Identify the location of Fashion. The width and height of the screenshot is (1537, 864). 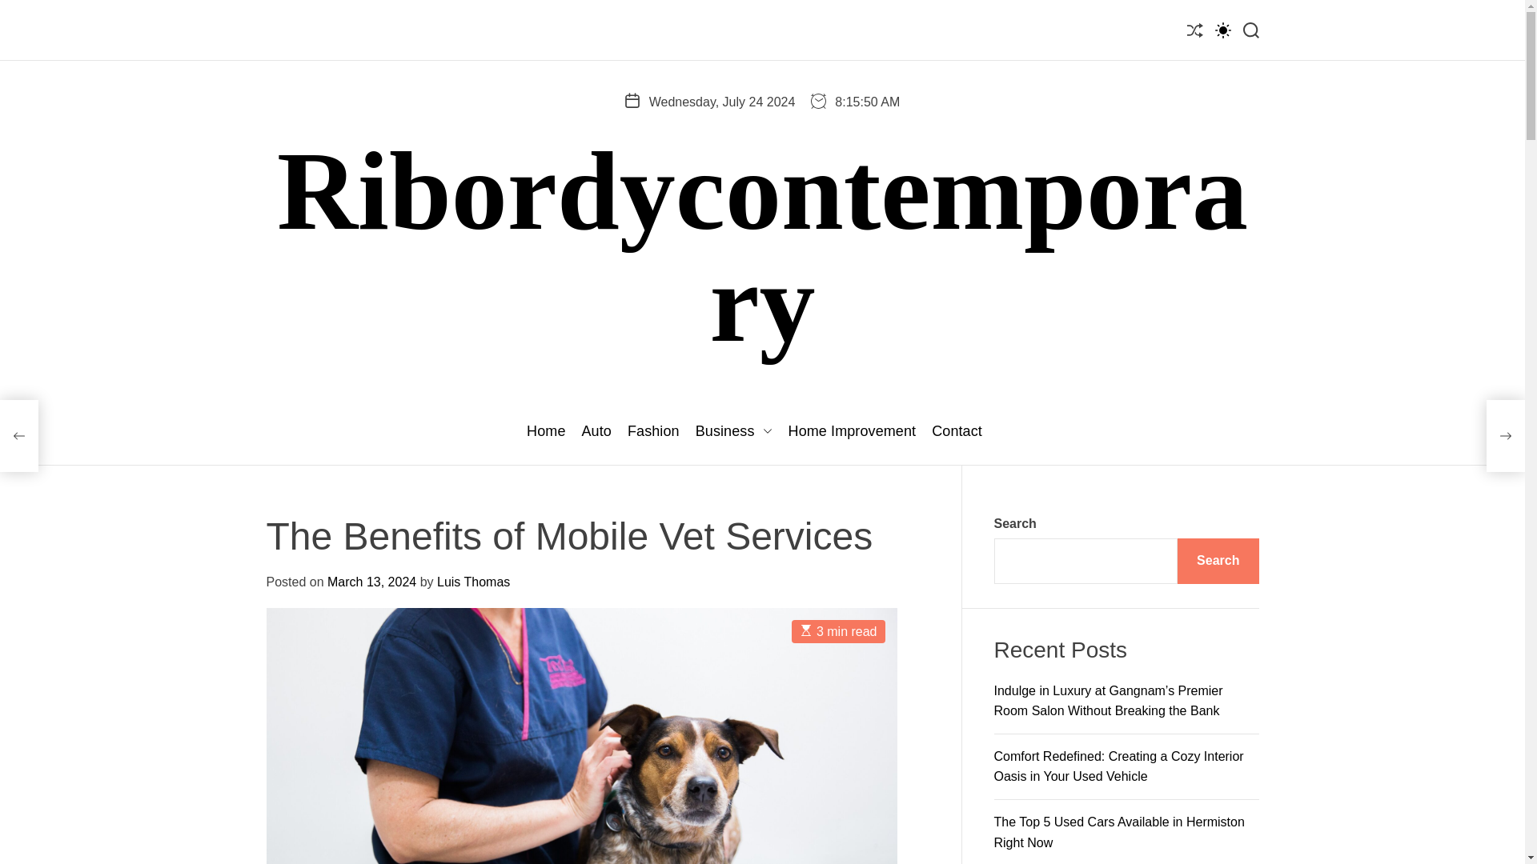
(653, 432).